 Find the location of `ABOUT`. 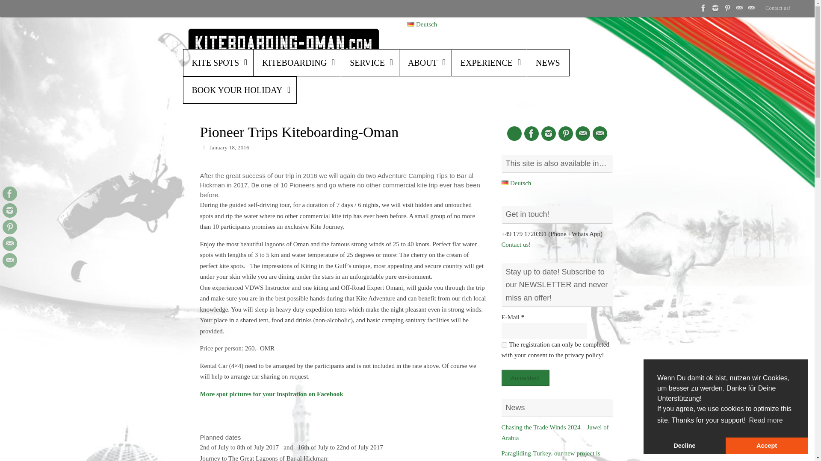

ABOUT is located at coordinates (425, 62).